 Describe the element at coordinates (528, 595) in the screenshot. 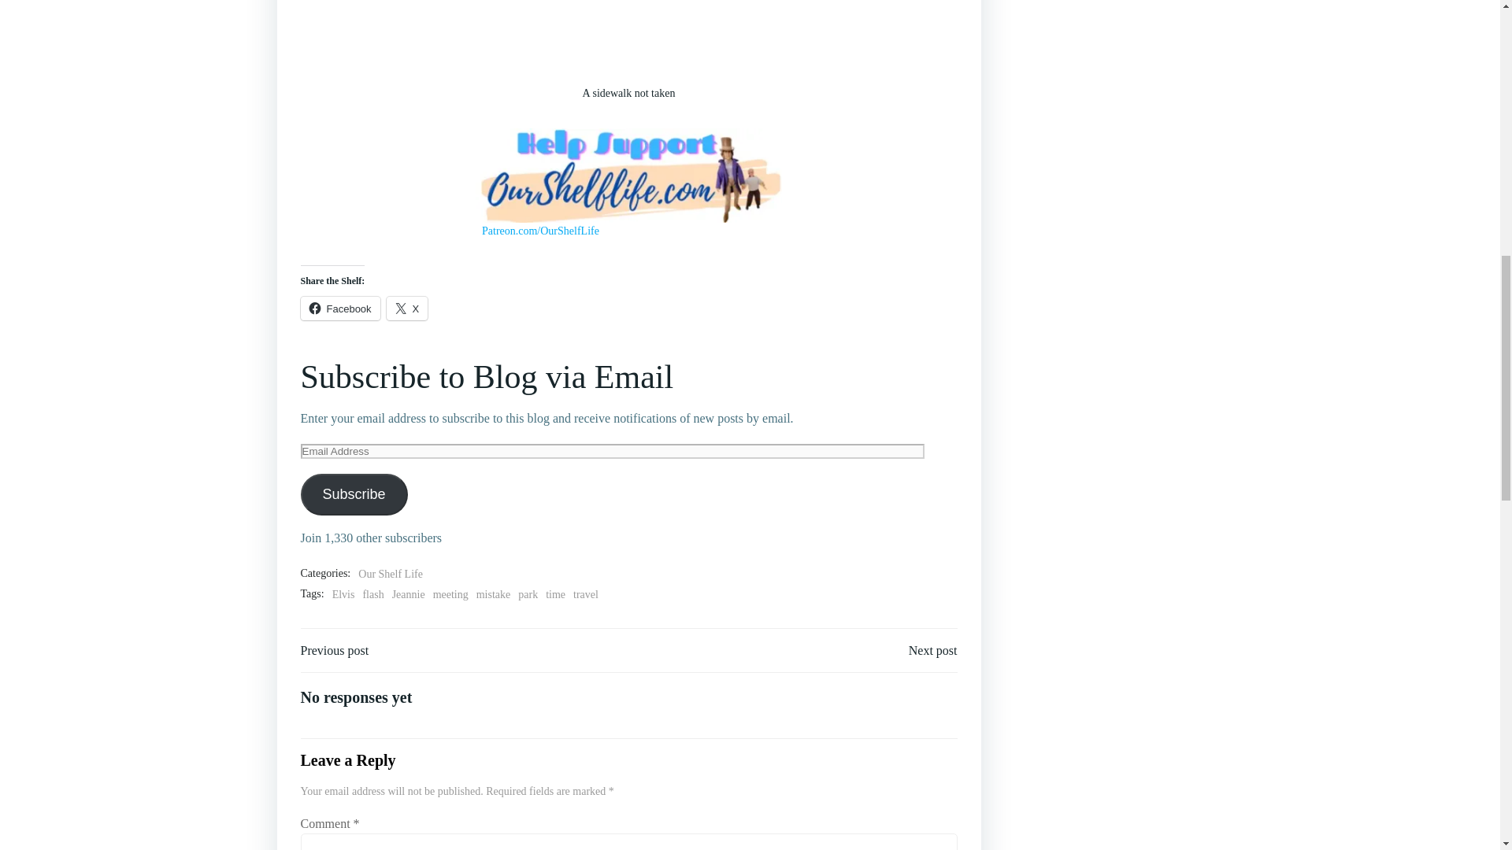

I see `park` at that location.